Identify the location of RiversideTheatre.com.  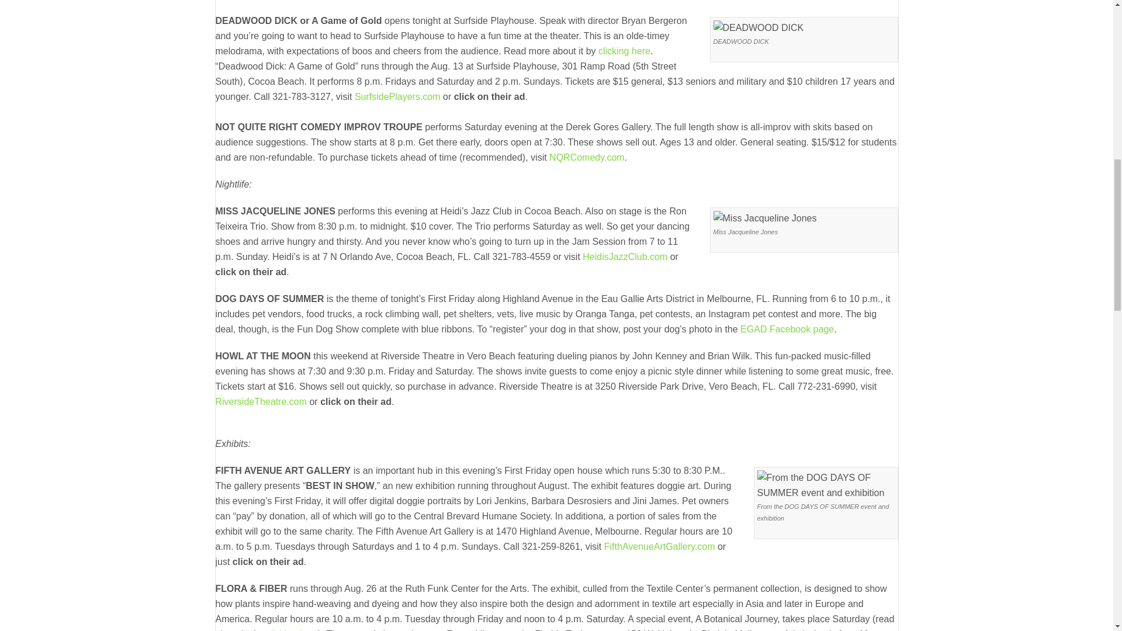
(261, 401).